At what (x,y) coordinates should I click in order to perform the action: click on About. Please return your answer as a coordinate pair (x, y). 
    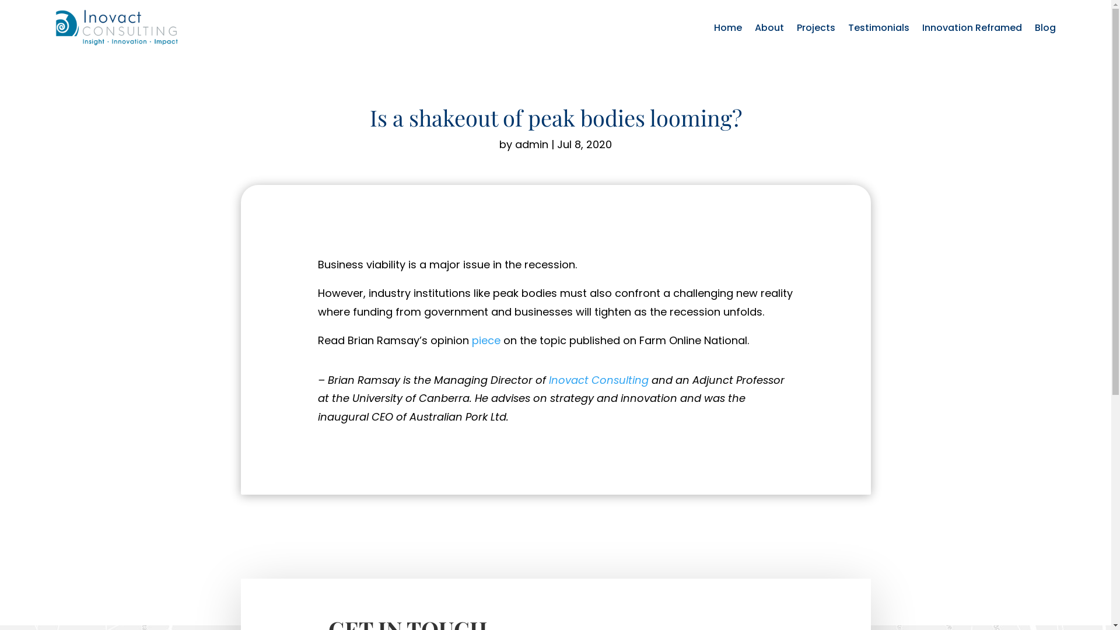
    Looking at the image, I should click on (769, 28).